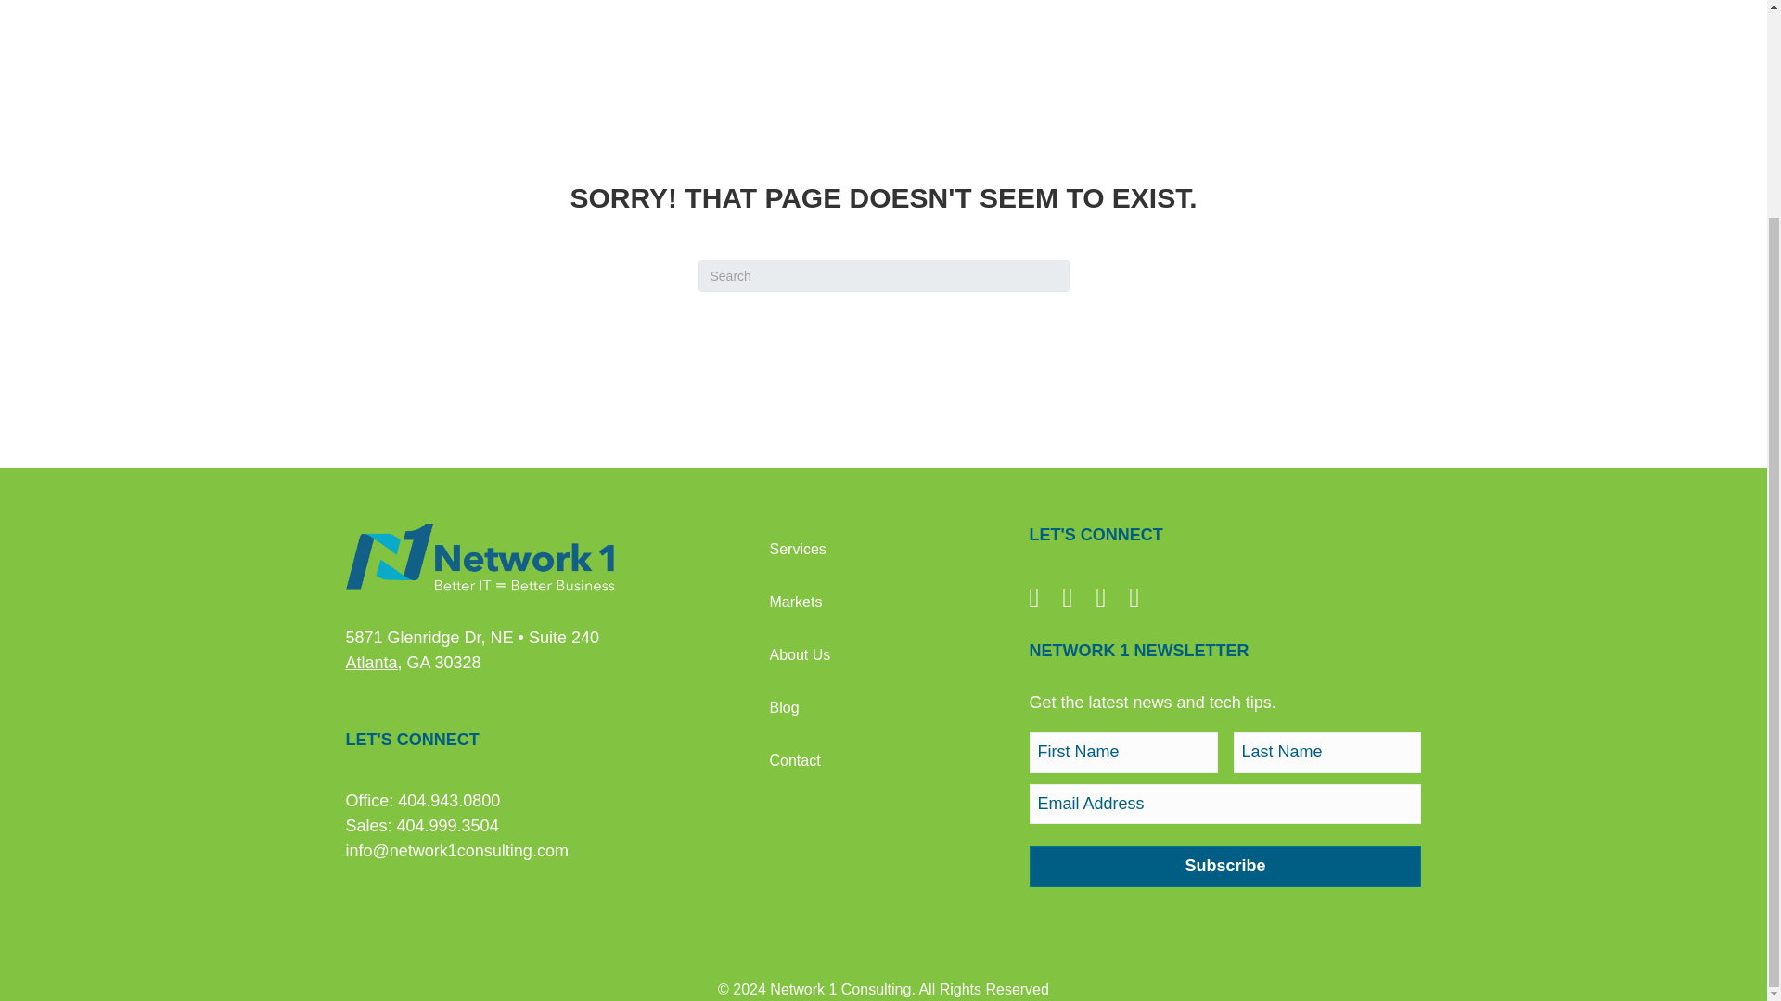  I want to click on Network1 color with white taglineFINAL, so click(480, 560).